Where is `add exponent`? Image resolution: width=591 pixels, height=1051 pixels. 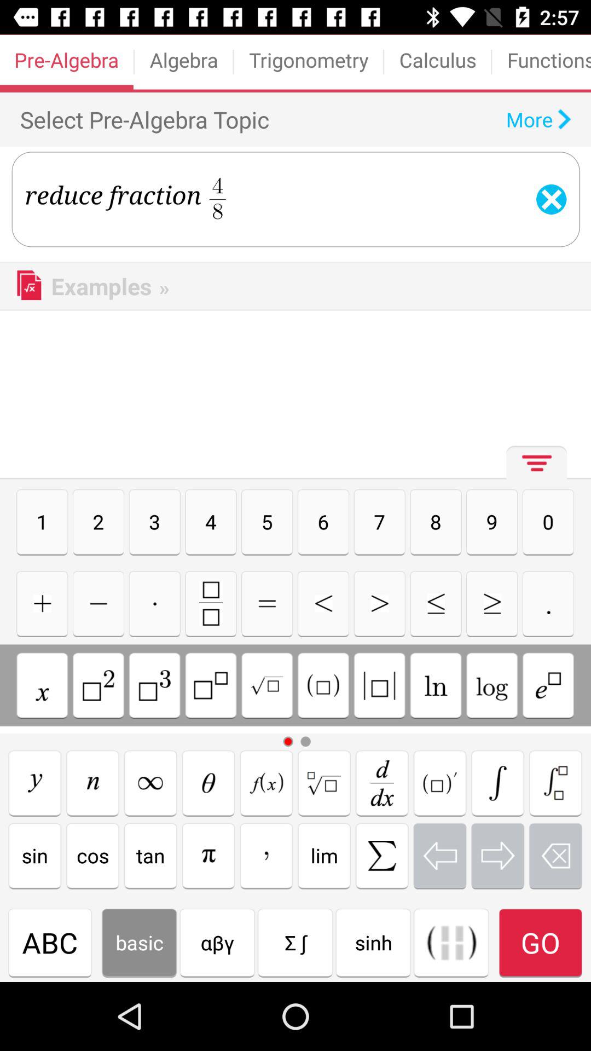 add exponent is located at coordinates (99, 685).